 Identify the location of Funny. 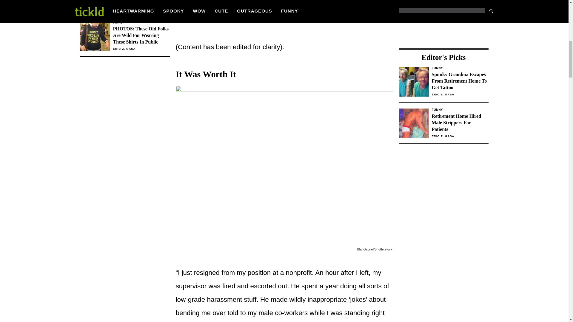
(460, 110).